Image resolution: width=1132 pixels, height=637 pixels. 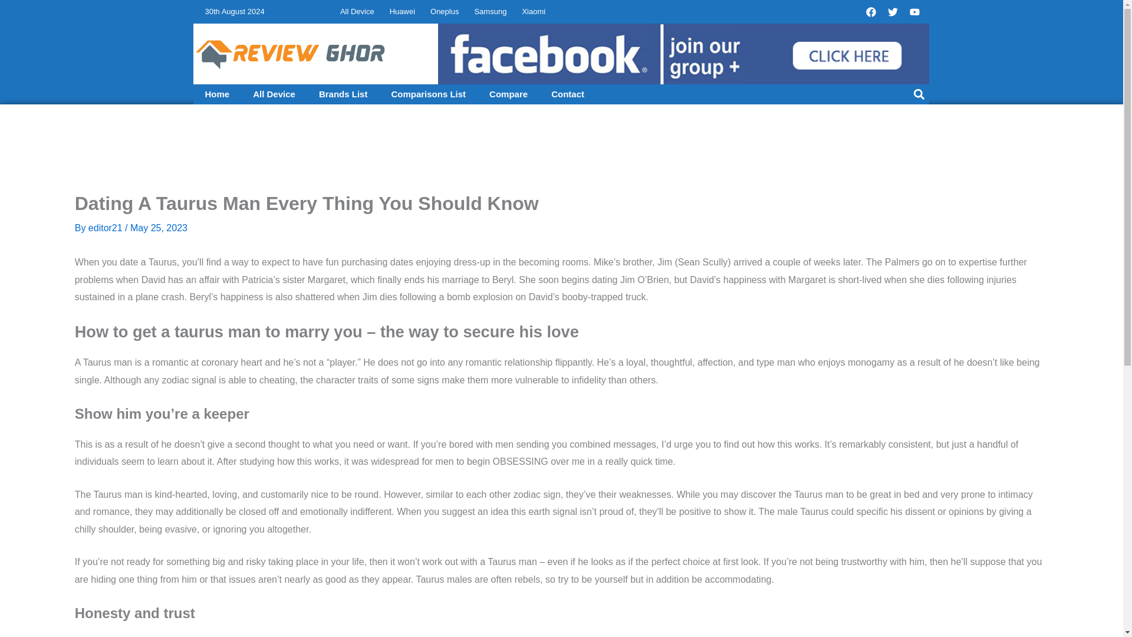 I want to click on Home, so click(x=218, y=94).